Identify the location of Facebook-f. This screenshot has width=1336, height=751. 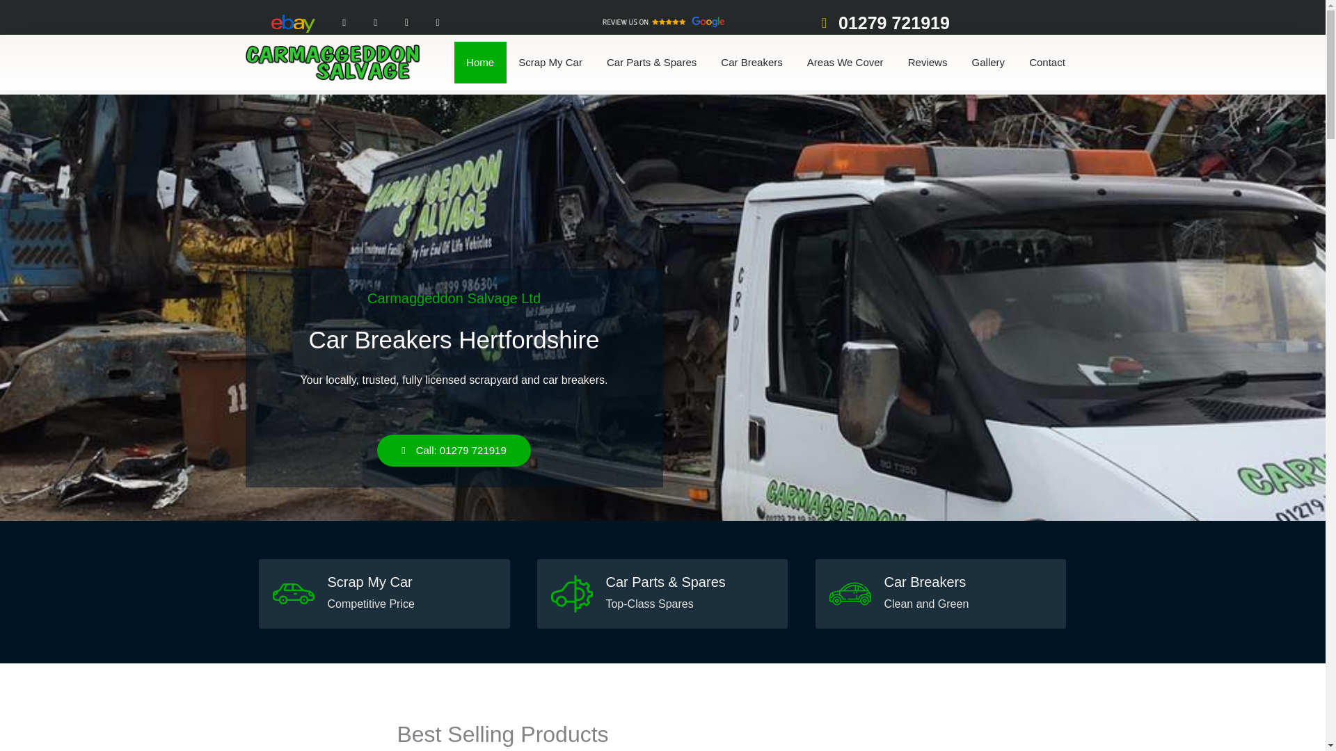
(344, 23).